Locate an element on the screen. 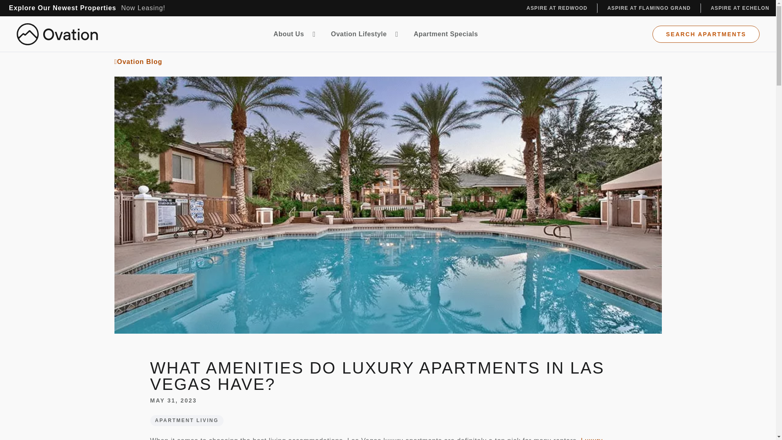  ASPIRE AT FLAMINGO GRAND is located at coordinates (649, 8).